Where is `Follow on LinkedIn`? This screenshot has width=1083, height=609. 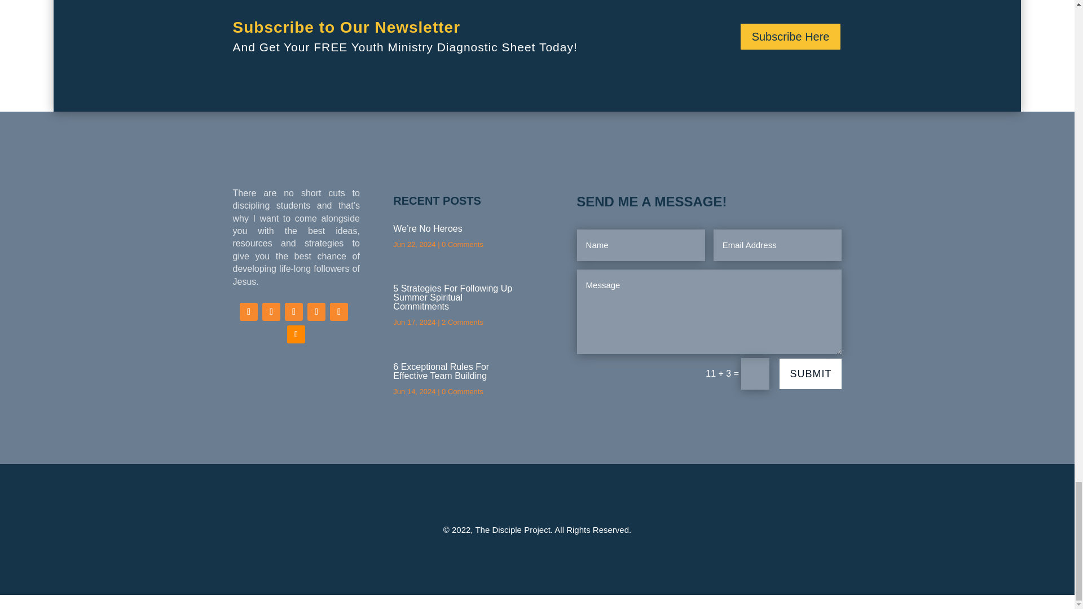
Follow on LinkedIn is located at coordinates (316, 311).